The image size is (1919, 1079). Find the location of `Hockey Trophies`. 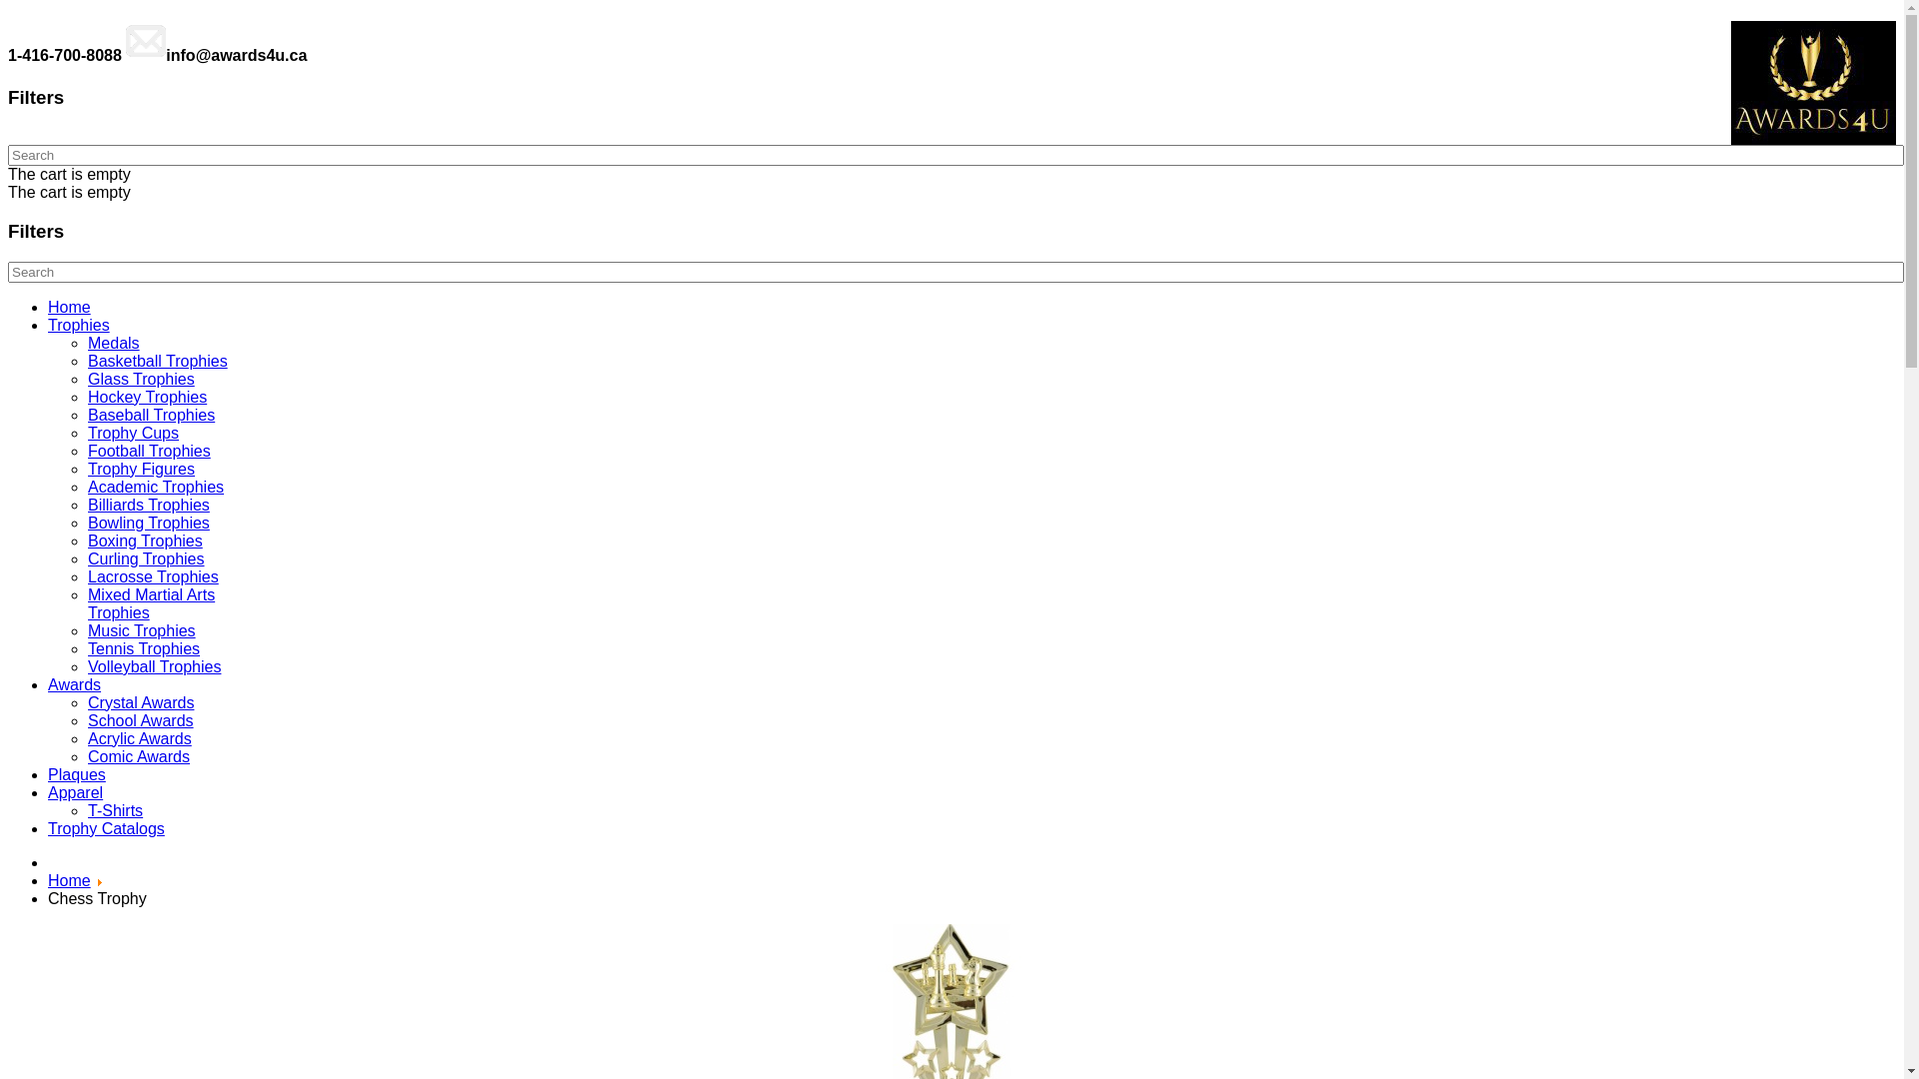

Hockey Trophies is located at coordinates (148, 398).